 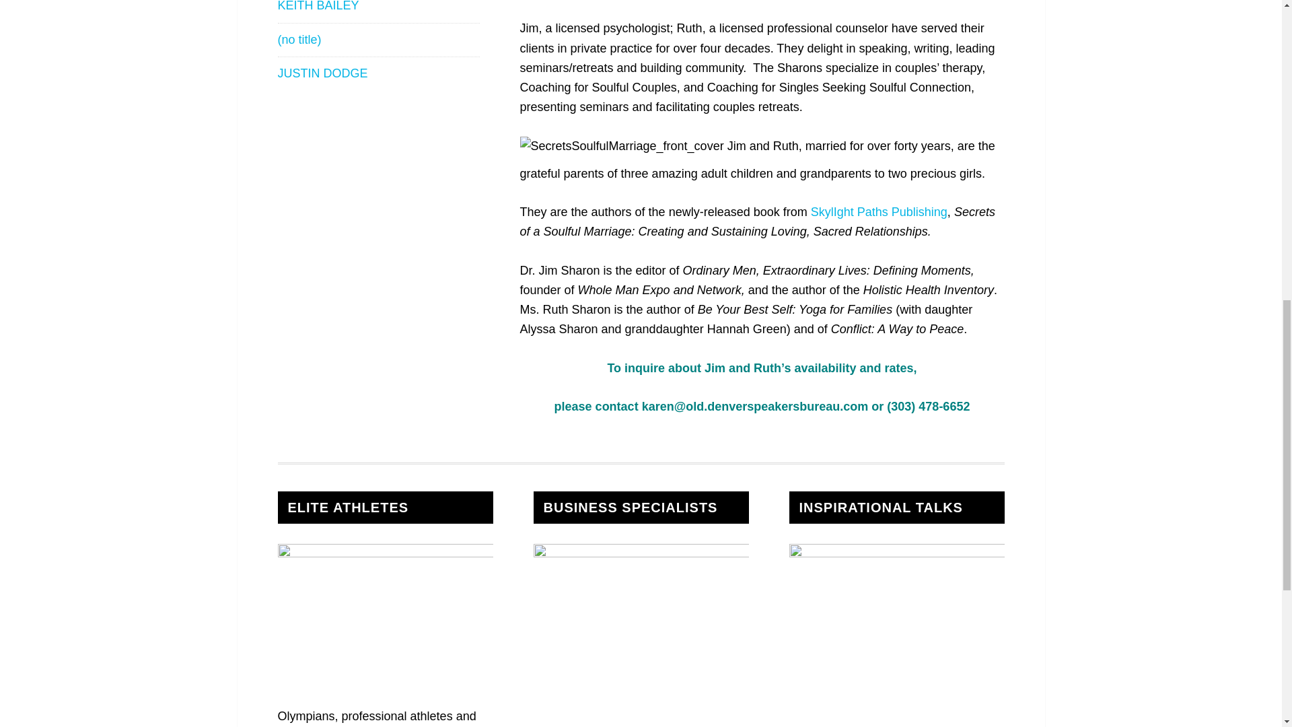 What do you see at coordinates (322, 73) in the screenshot?
I see `JUSTIN DODGE` at bounding box center [322, 73].